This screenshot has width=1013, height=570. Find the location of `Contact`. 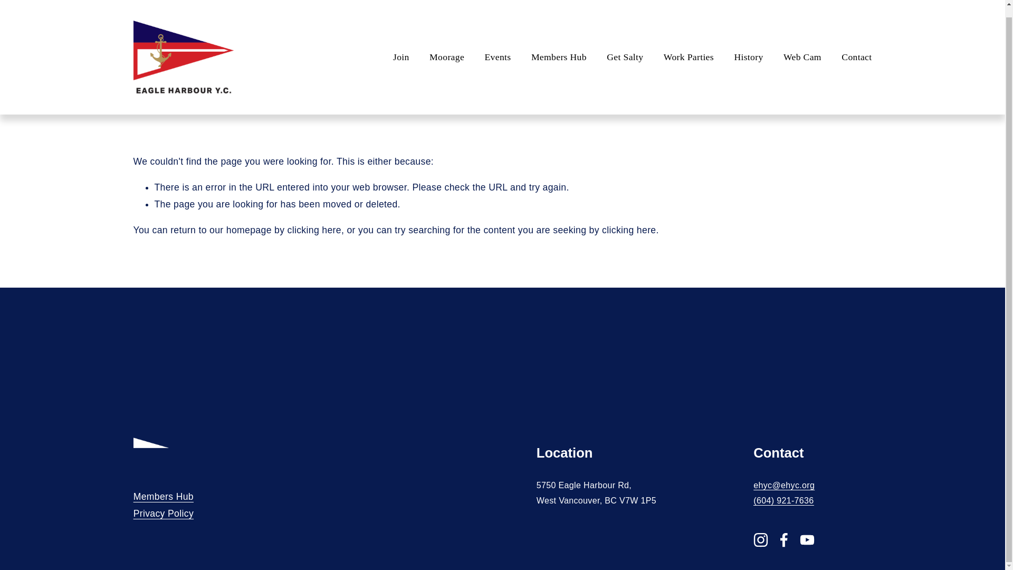

Contact is located at coordinates (856, 46).